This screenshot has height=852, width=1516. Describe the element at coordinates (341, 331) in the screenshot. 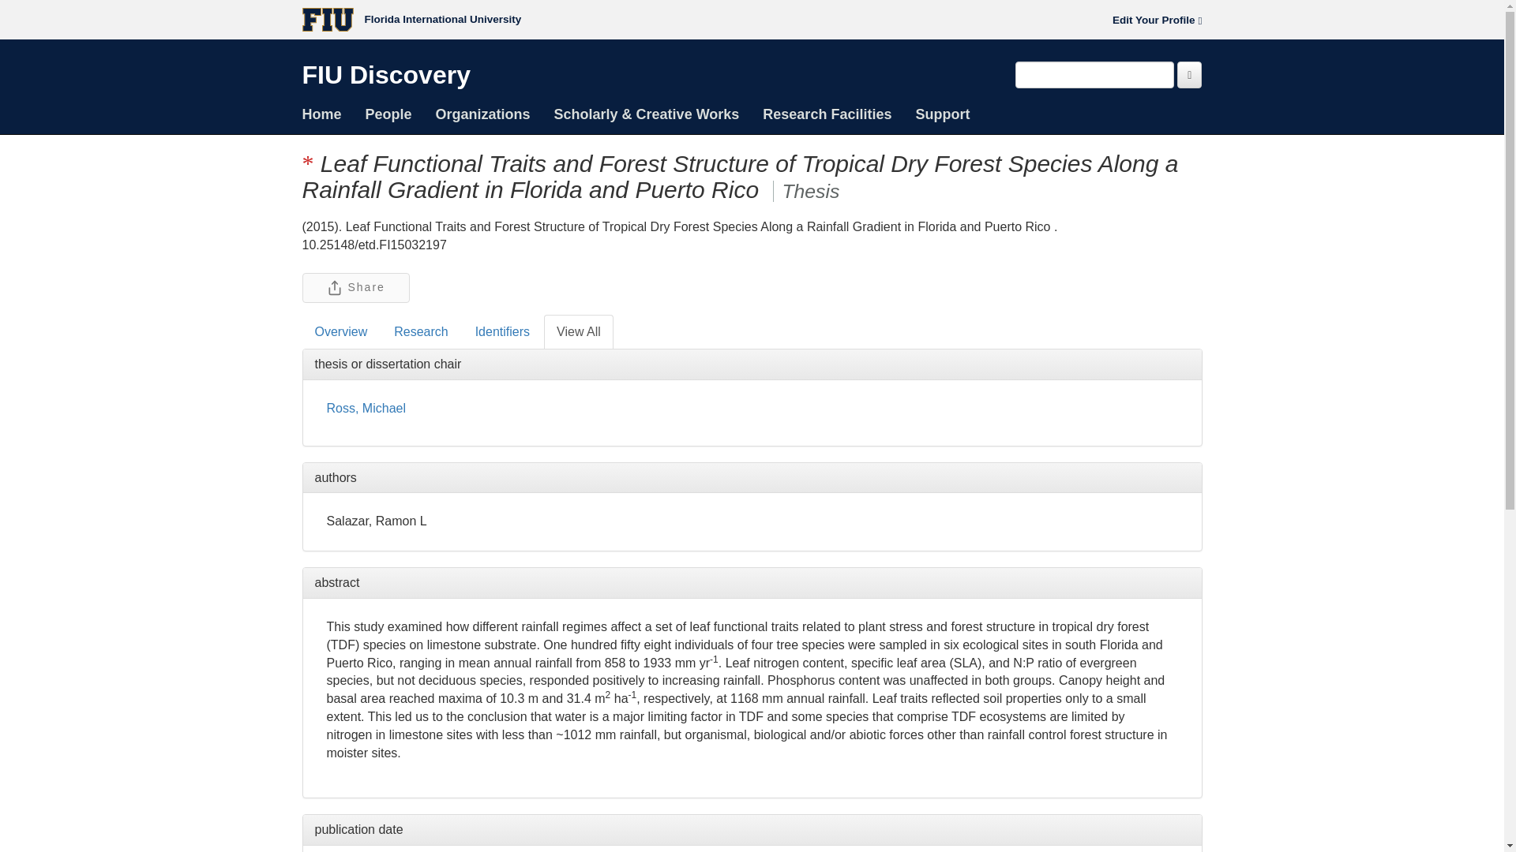

I see `Overview` at that location.